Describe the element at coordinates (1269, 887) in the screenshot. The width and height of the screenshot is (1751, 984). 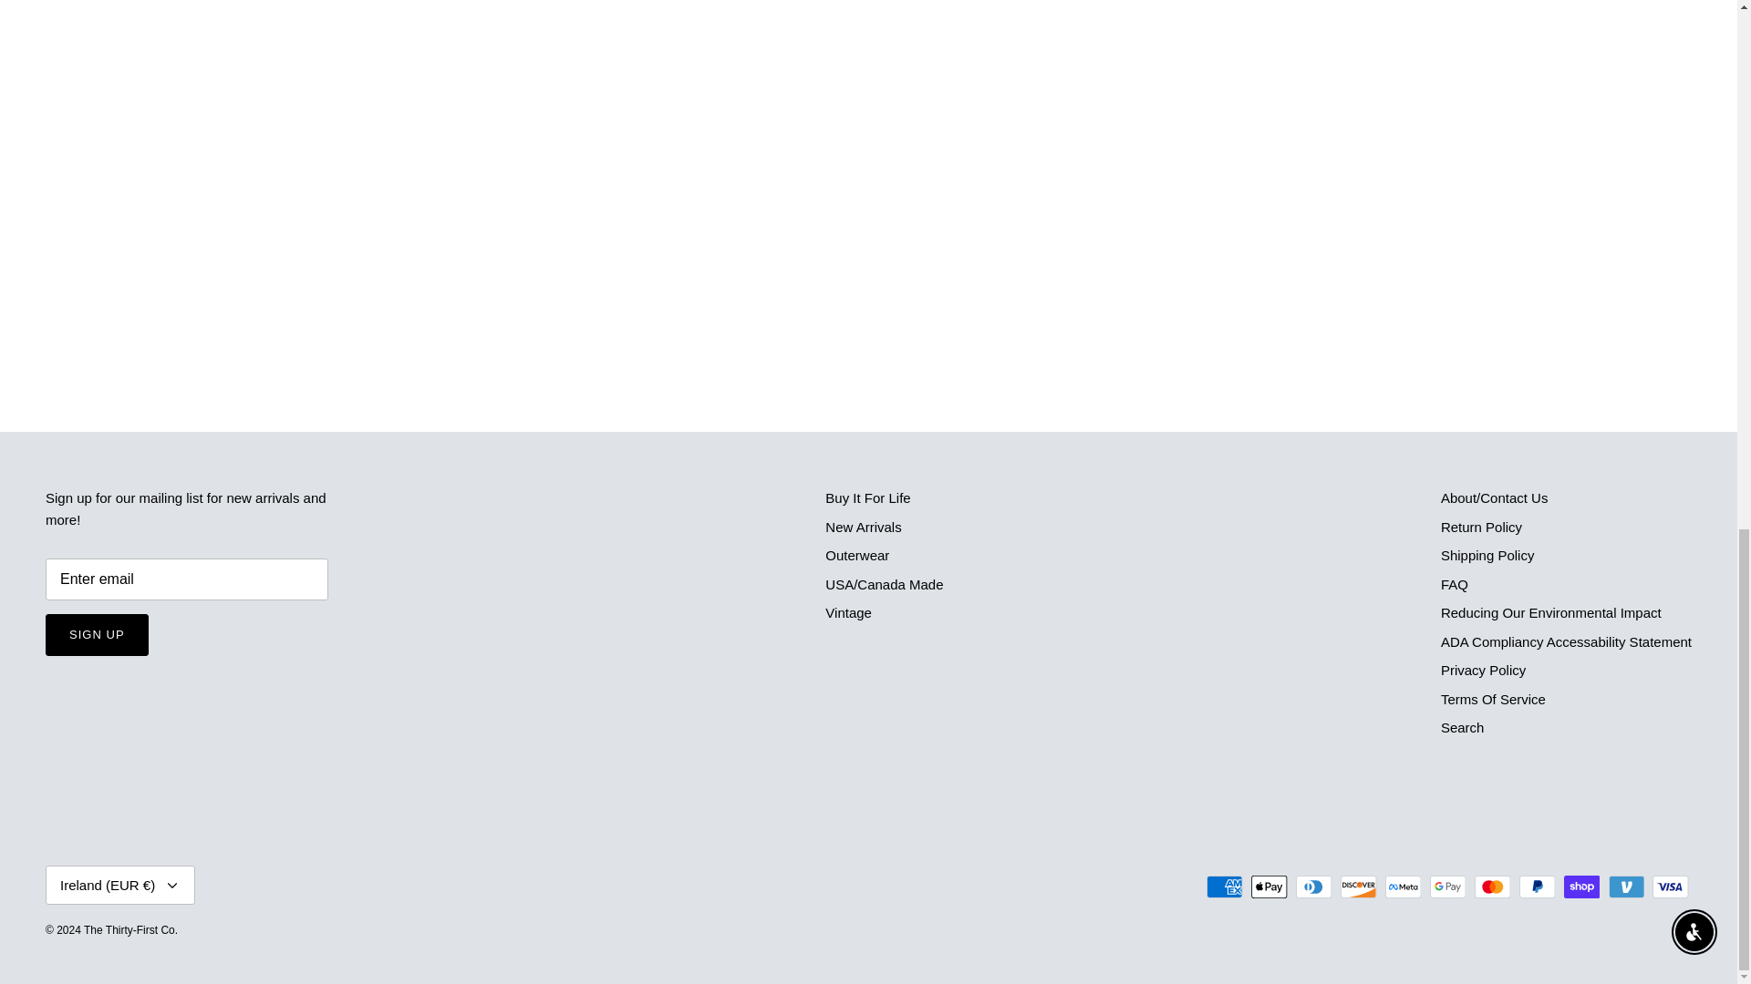
I see `Apple Pay` at that location.